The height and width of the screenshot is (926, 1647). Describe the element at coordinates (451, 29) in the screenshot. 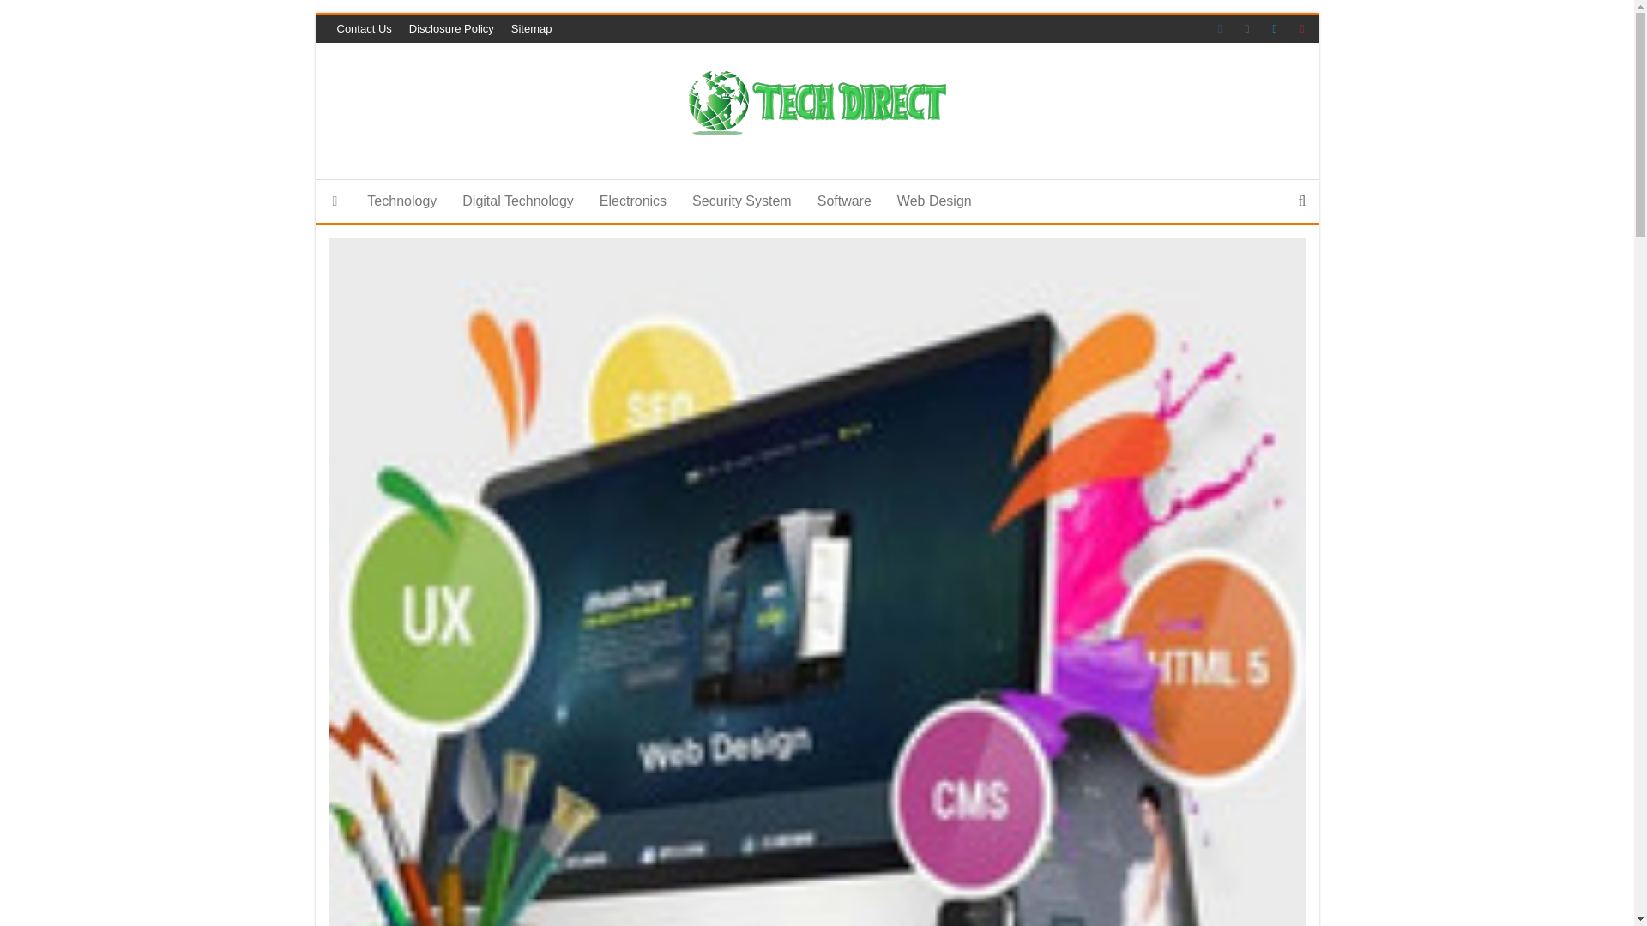

I see `Disclosure Policy` at that location.